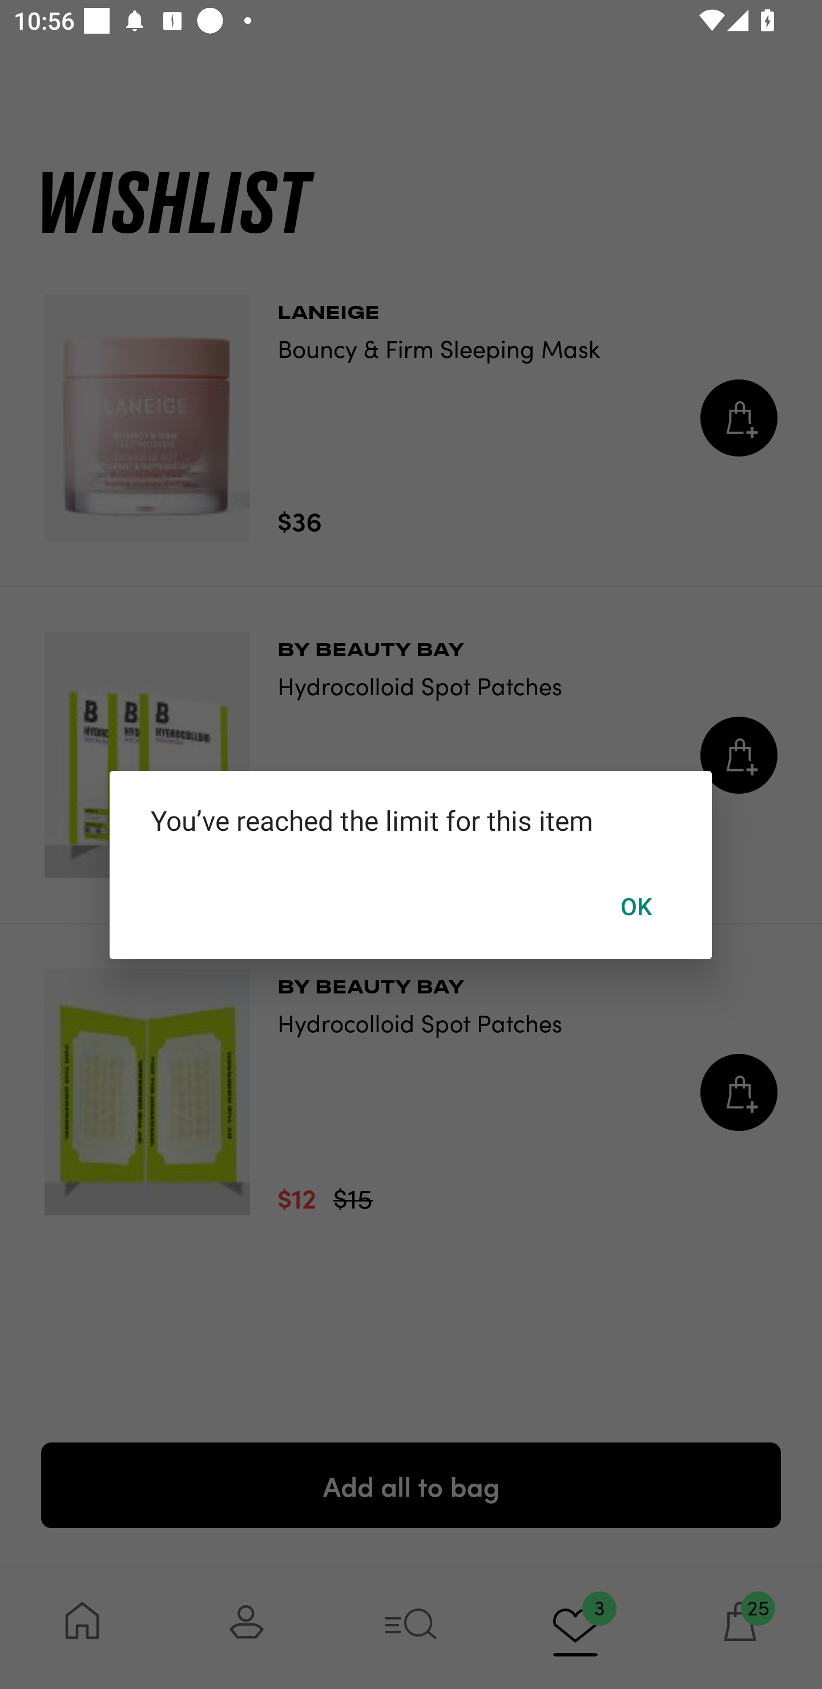  I want to click on OK, so click(636, 906).